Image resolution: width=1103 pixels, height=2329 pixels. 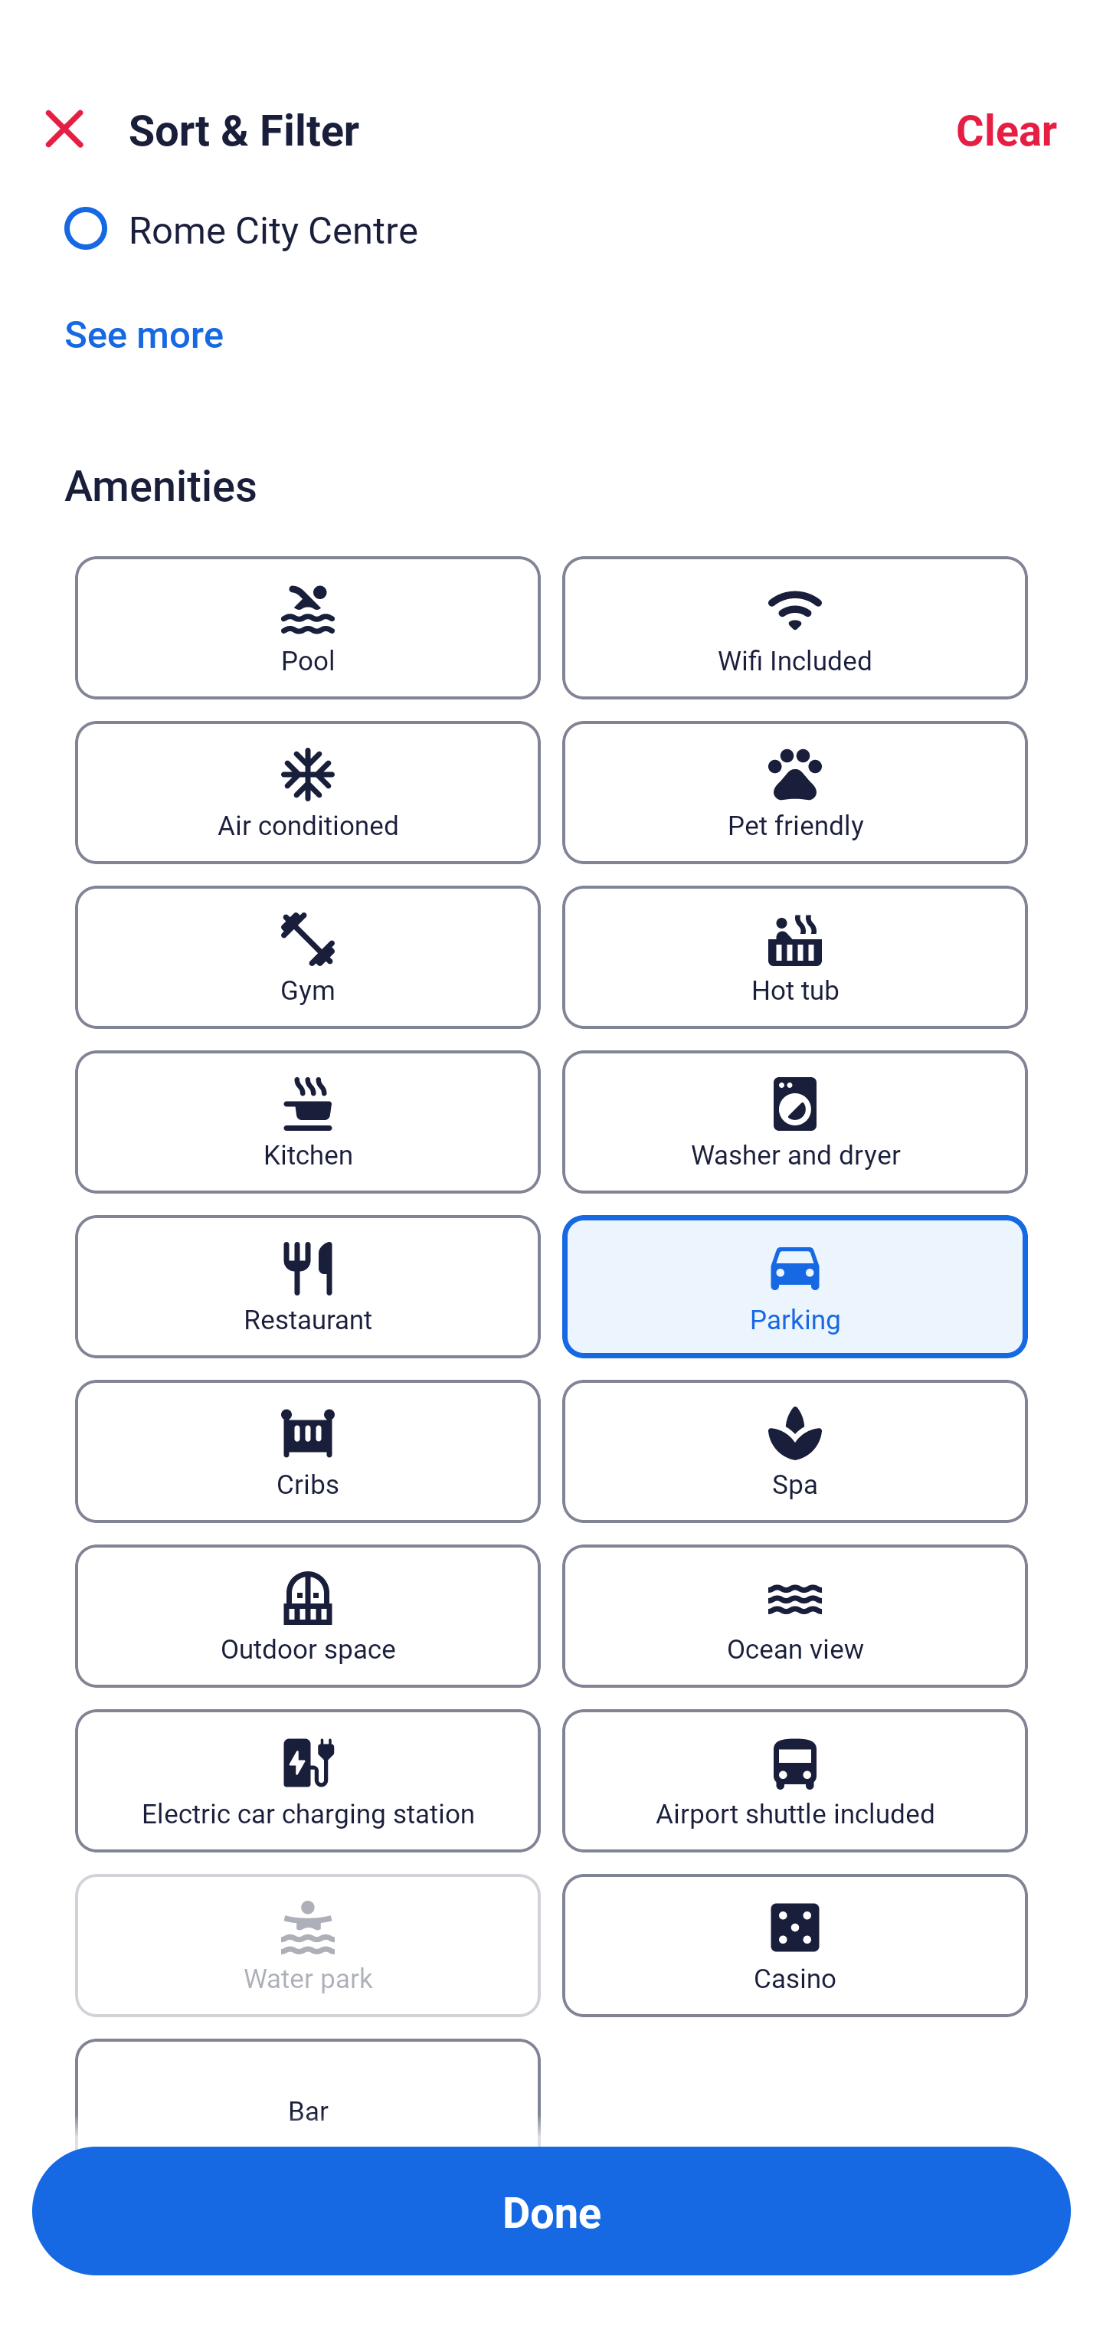 What do you see at coordinates (307, 1780) in the screenshot?
I see `Electric car charging station` at bounding box center [307, 1780].